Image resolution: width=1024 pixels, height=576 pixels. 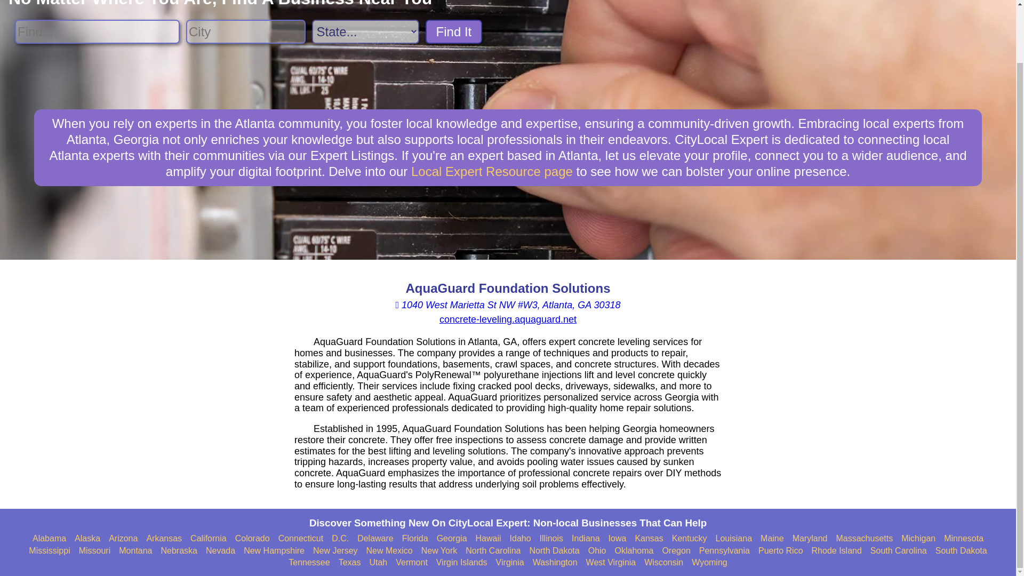 What do you see at coordinates (274, 550) in the screenshot?
I see `New Hampshire` at bounding box center [274, 550].